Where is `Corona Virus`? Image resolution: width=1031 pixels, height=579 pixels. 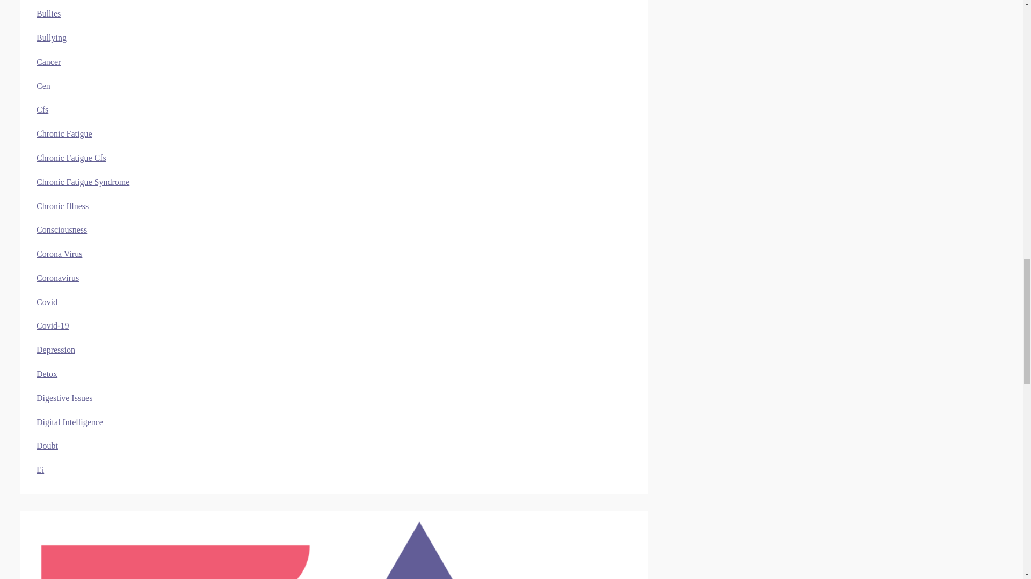
Corona Virus is located at coordinates (59, 254).